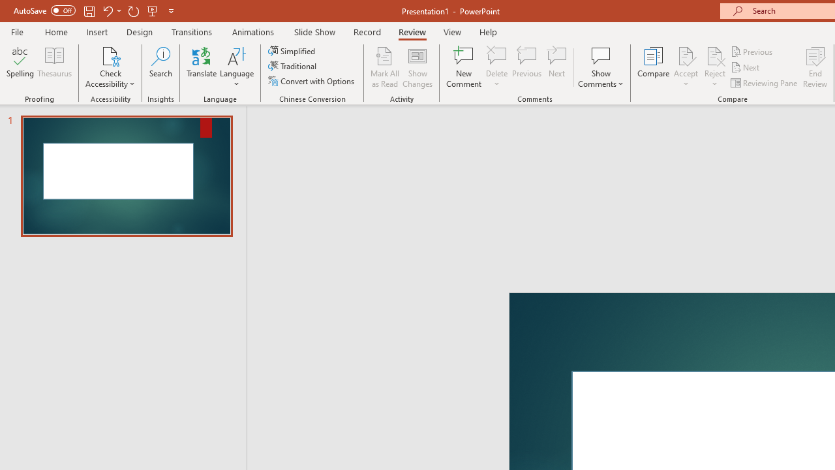 The width and height of the screenshot is (835, 470). I want to click on Reviewing Pane, so click(765, 82).